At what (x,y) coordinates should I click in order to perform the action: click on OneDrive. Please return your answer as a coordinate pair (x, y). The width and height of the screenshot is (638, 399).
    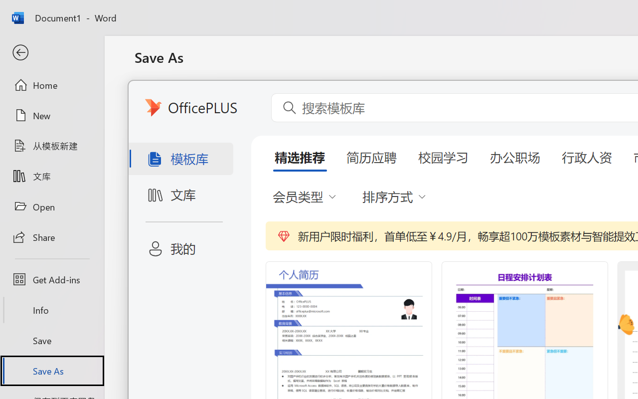
    Looking at the image, I should click on (240, 136).